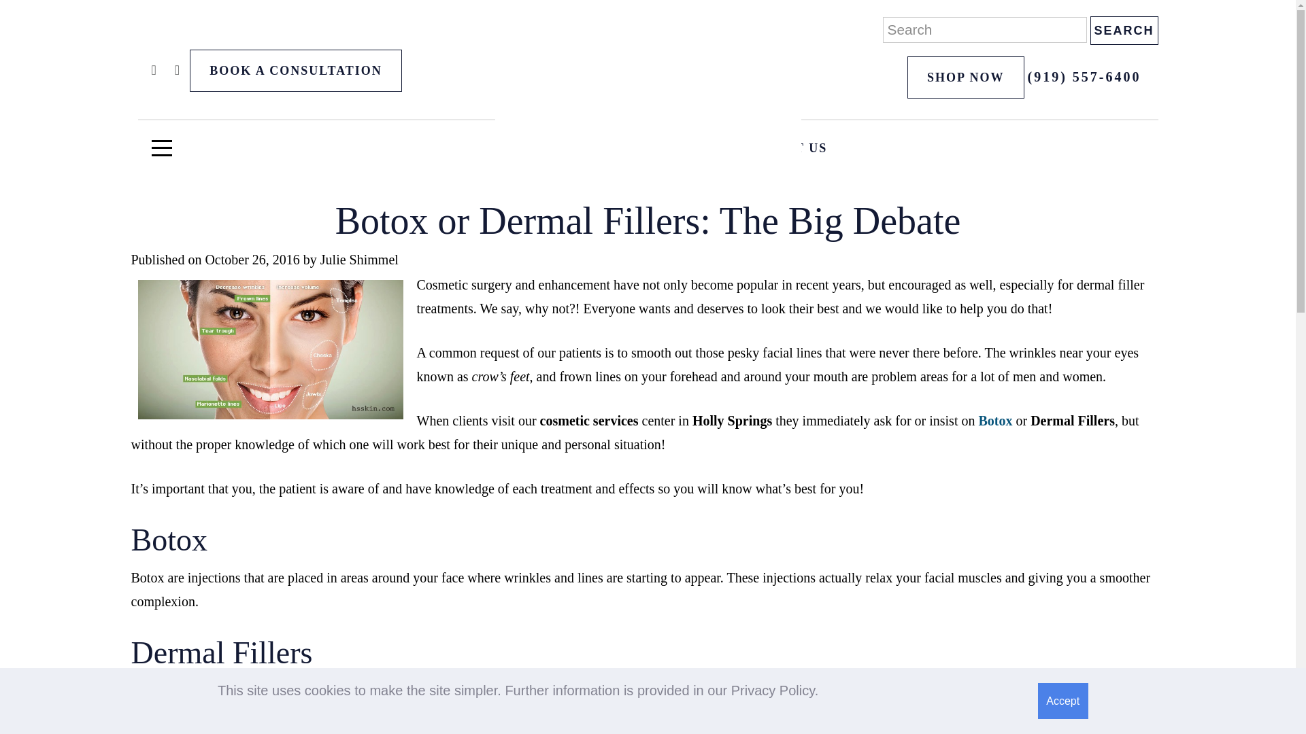  Describe the element at coordinates (535, 148) in the screenshot. I see `RESULTS` at that location.